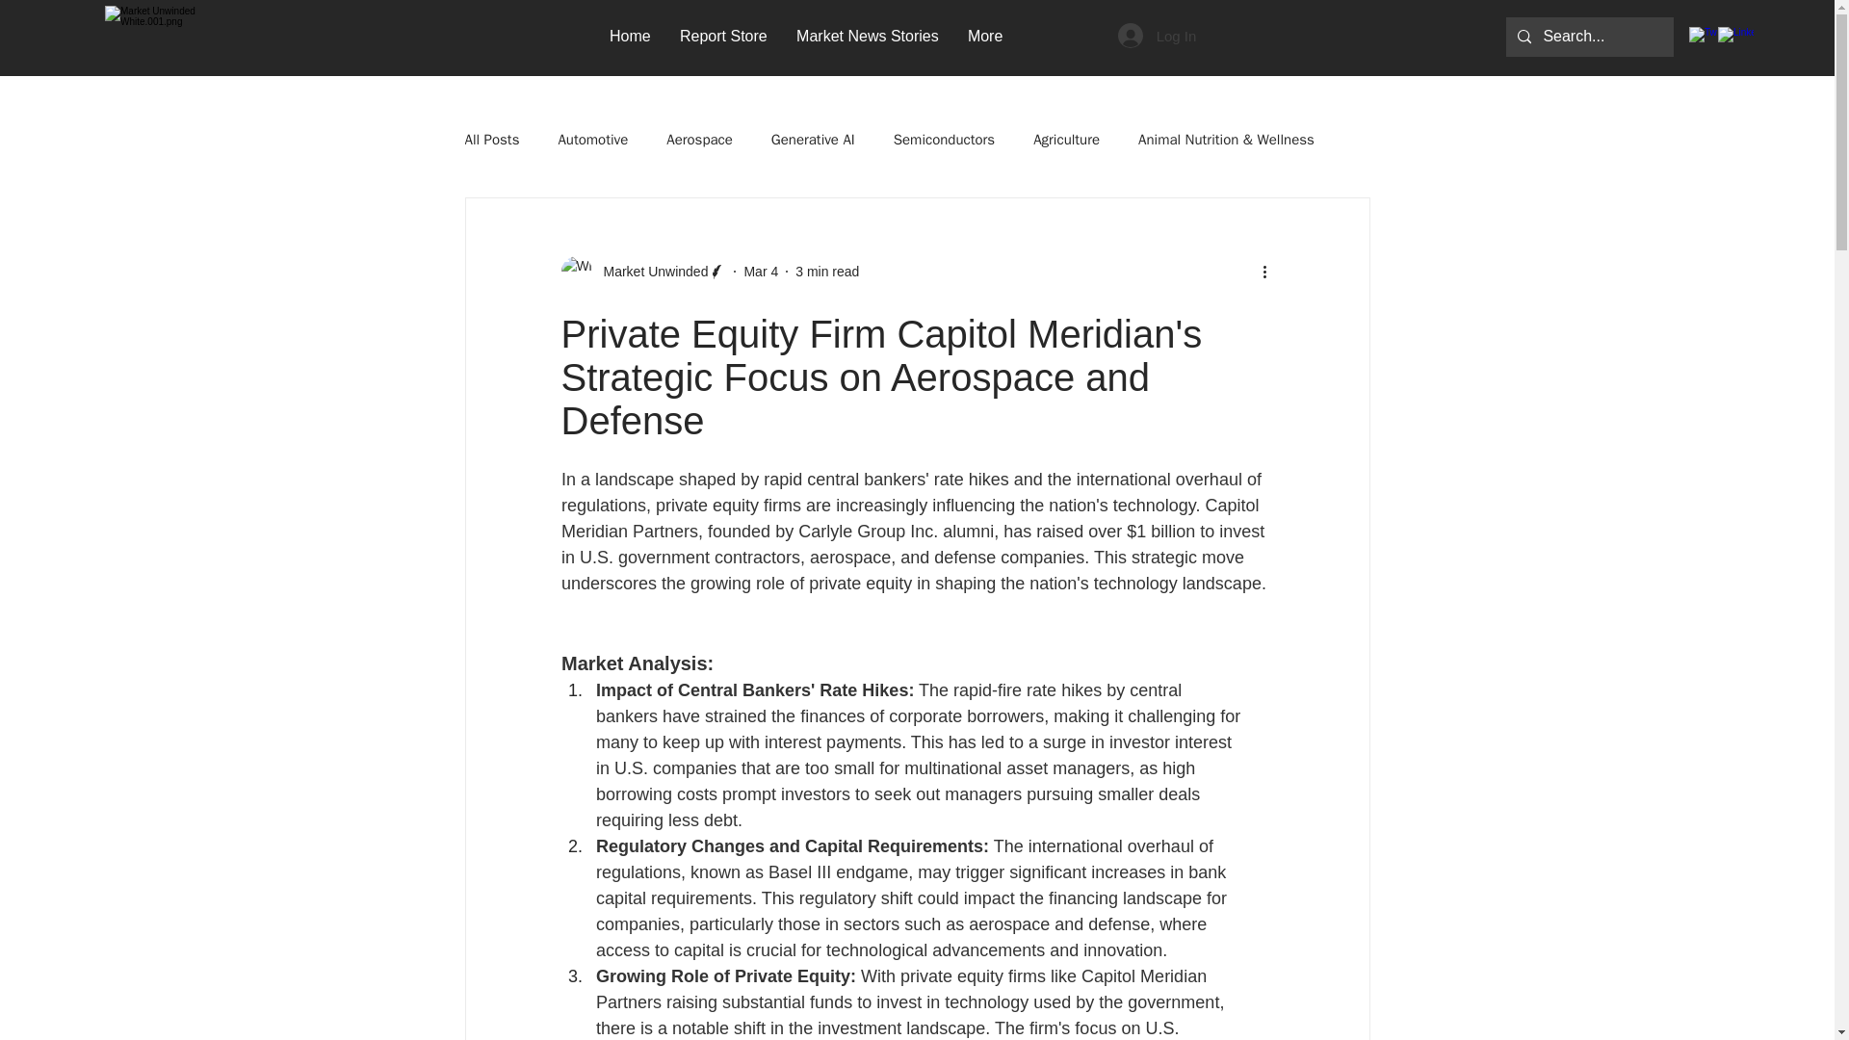 Image resolution: width=1849 pixels, height=1040 pixels. I want to click on Aerospace, so click(699, 141).